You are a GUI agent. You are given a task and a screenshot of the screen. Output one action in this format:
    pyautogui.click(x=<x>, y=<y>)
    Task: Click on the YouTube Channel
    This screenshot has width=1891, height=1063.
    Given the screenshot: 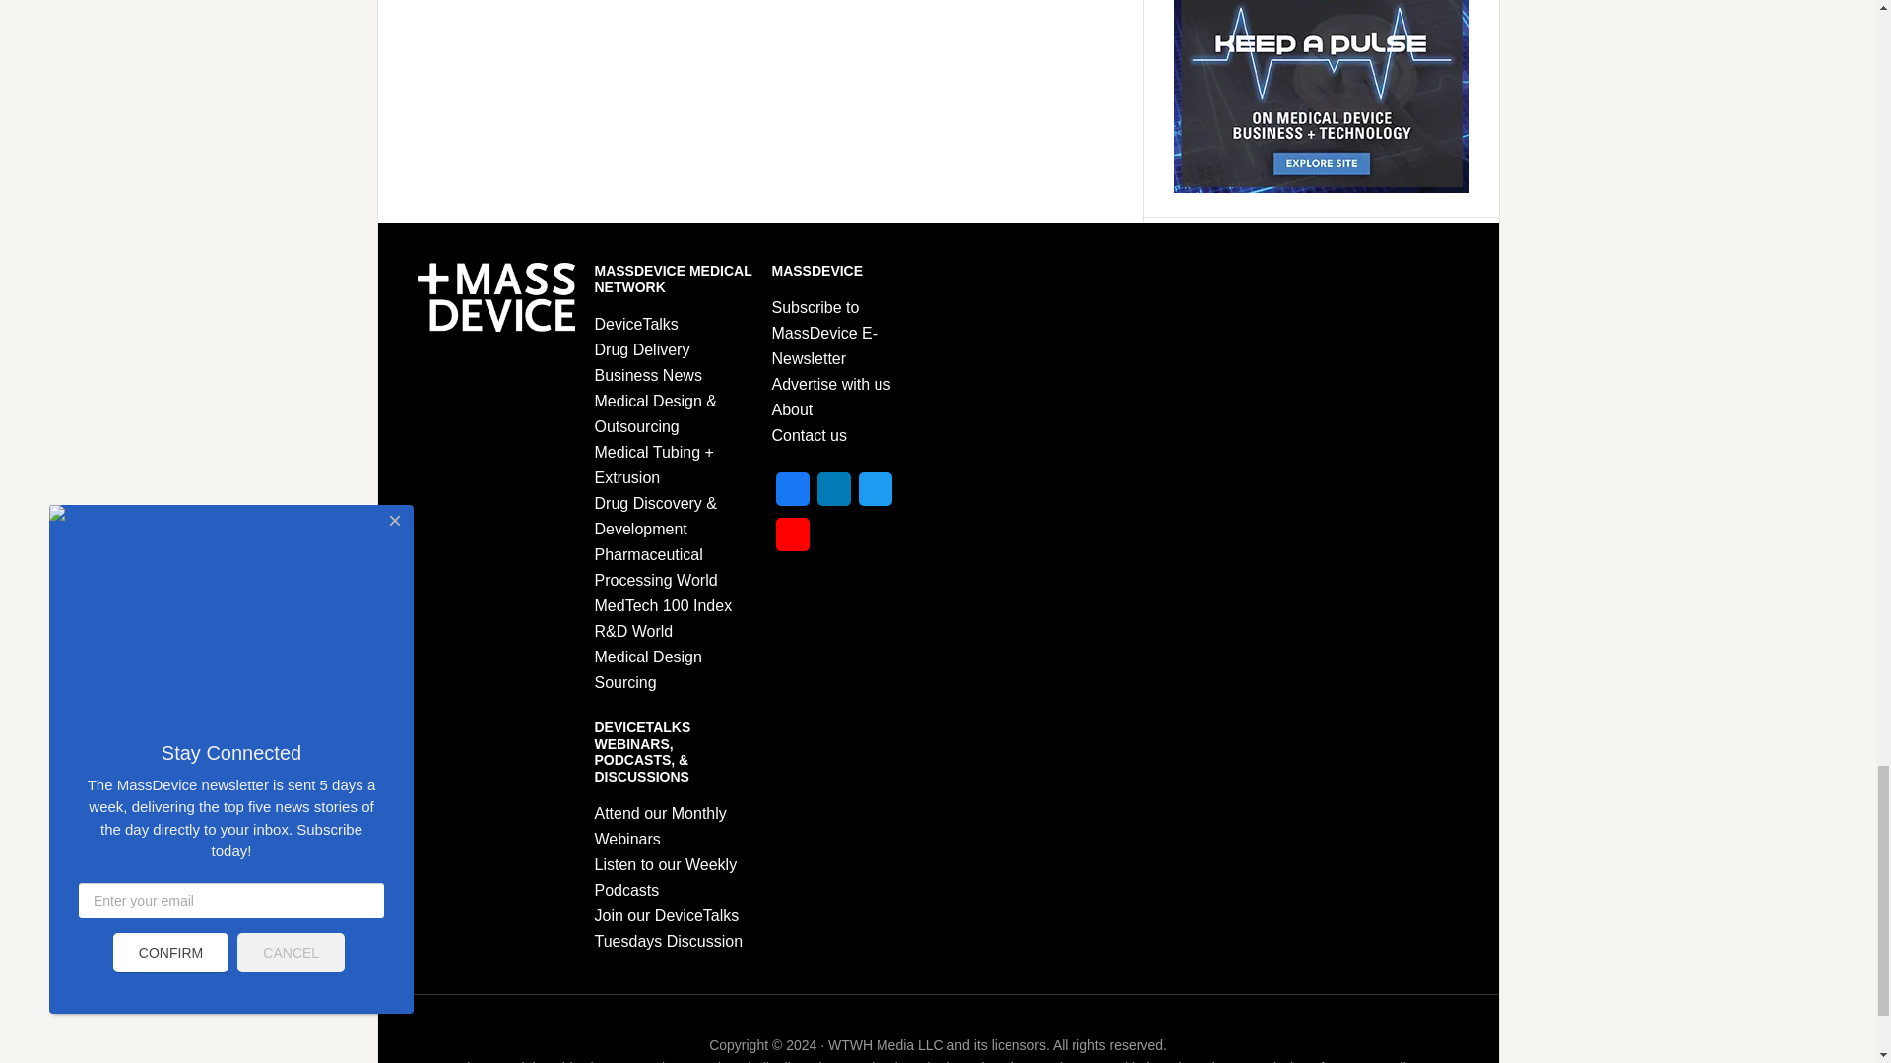 What is the action you would take?
    pyautogui.click(x=792, y=539)
    